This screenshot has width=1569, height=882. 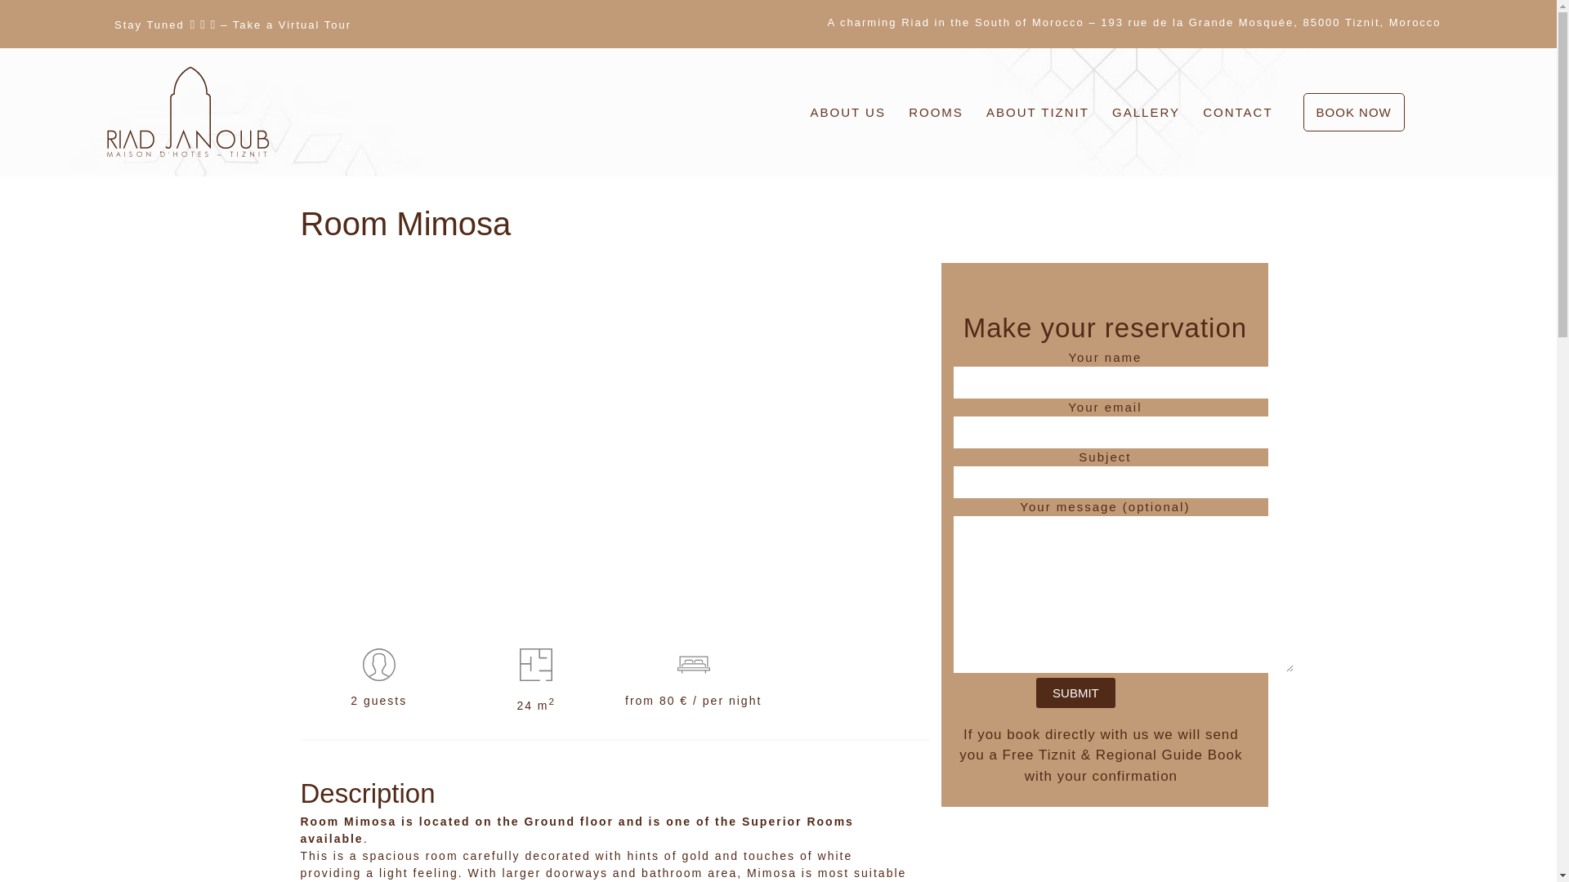 What do you see at coordinates (1041, 87) in the screenshot?
I see `ABOUT TIZNIT` at bounding box center [1041, 87].